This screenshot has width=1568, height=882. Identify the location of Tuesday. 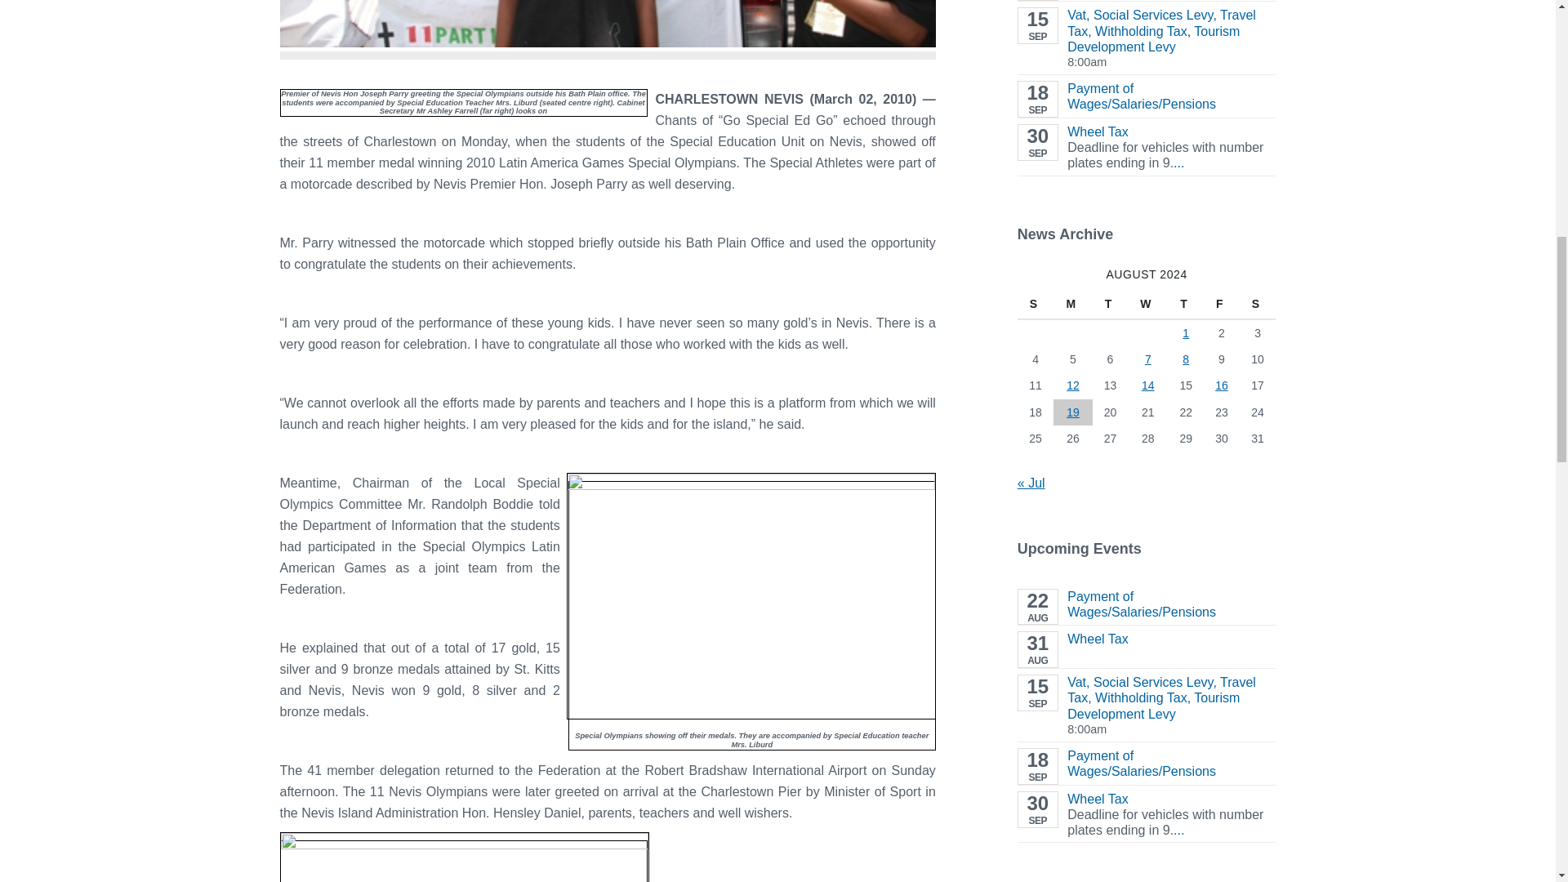
(1111, 304).